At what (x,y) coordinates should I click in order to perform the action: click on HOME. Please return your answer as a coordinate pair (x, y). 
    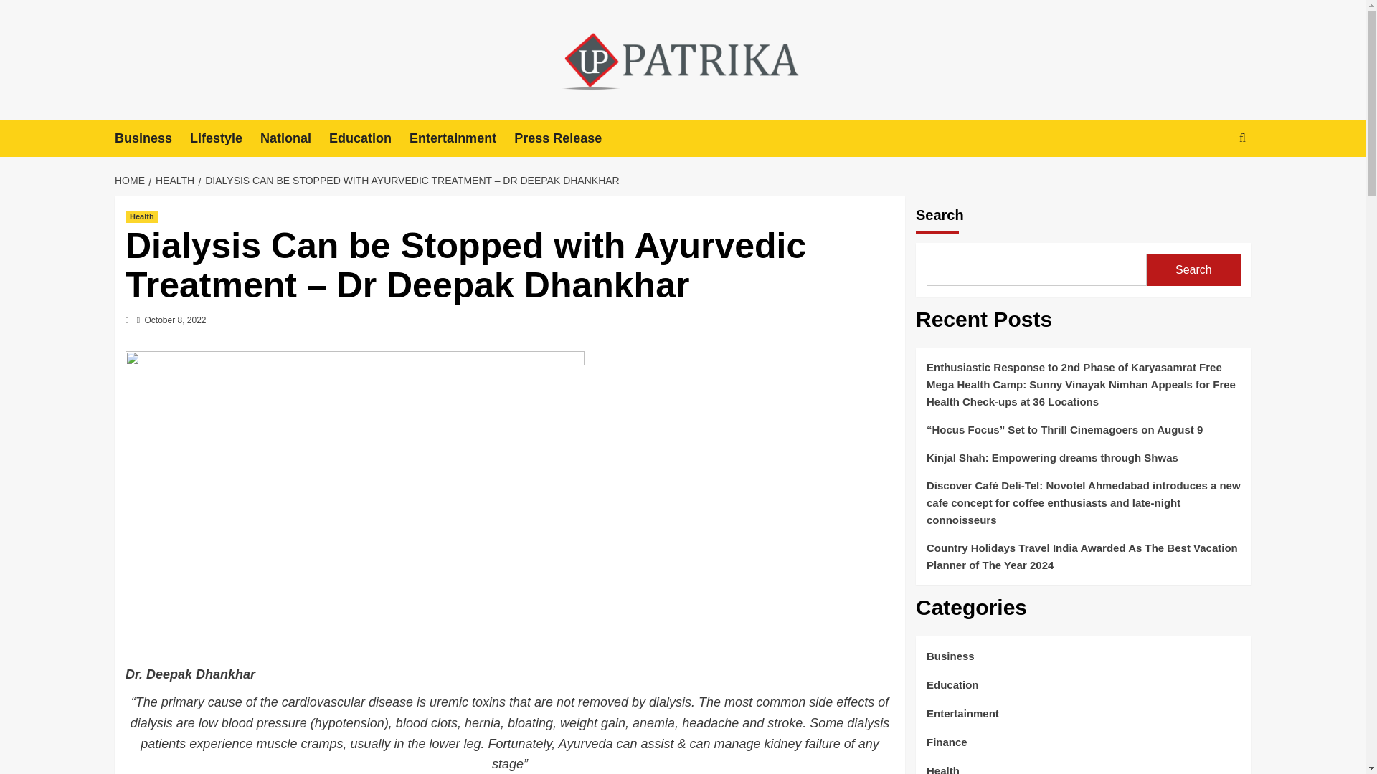
    Looking at the image, I should click on (131, 181).